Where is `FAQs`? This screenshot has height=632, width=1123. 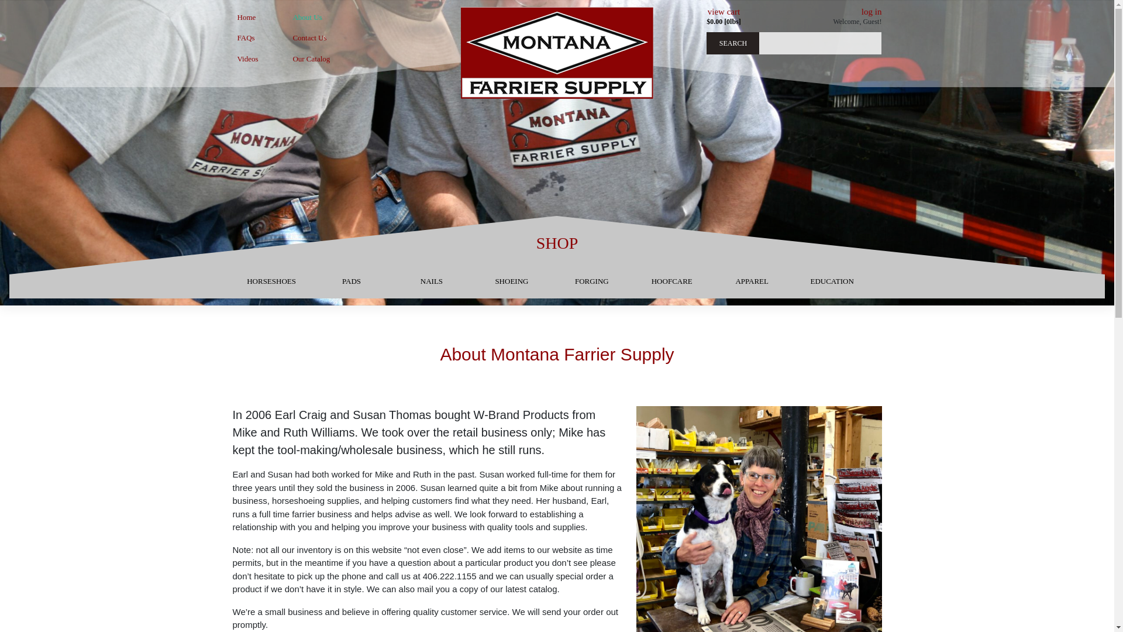 FAQs is located at coordinates (256, 38).